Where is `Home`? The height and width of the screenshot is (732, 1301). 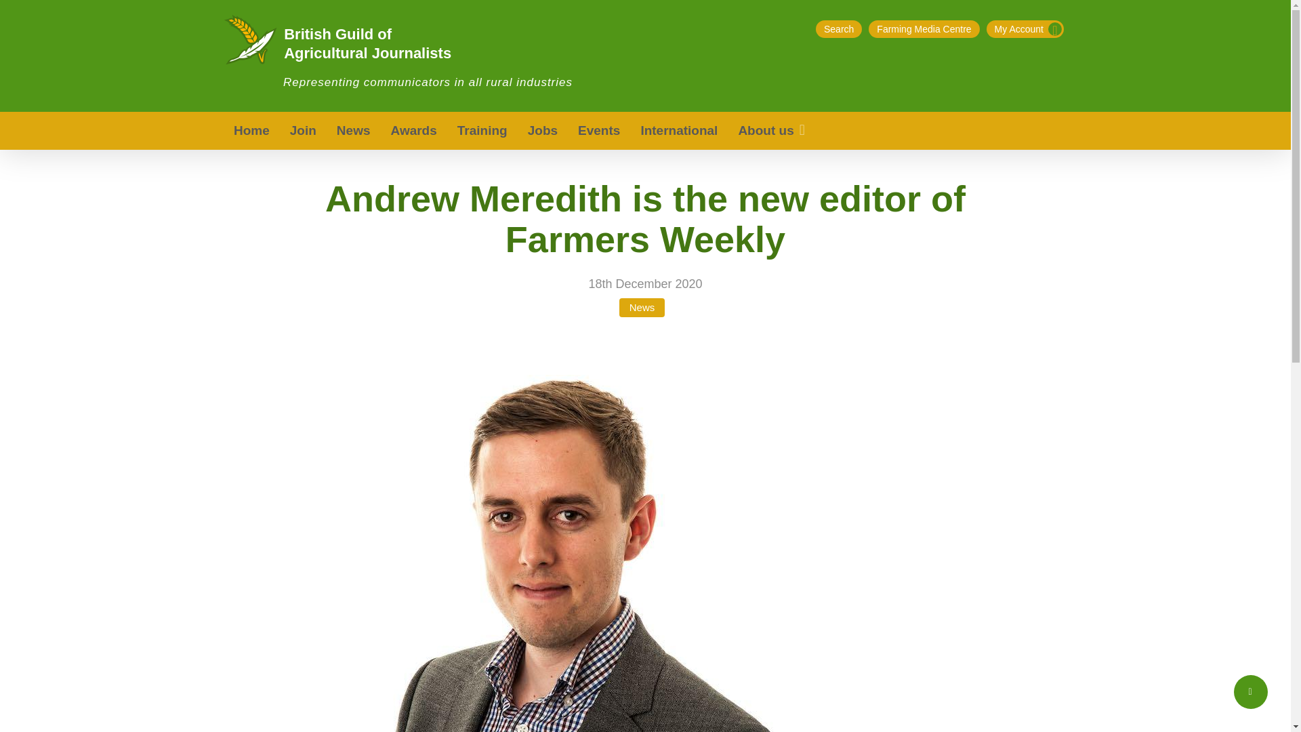 Home is located at coordinates (251, 131).